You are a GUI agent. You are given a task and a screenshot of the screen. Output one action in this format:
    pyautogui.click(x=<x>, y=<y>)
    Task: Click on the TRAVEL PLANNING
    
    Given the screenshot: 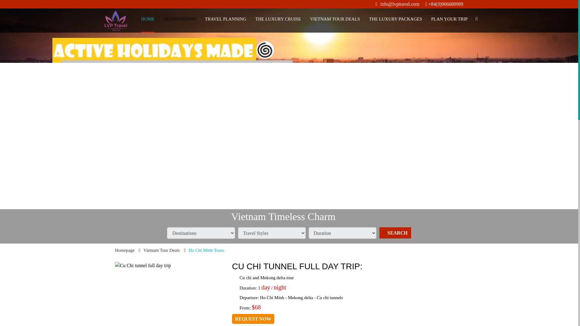 What is the action you would take?
    pyautogui.click(x=225, y=19)
    